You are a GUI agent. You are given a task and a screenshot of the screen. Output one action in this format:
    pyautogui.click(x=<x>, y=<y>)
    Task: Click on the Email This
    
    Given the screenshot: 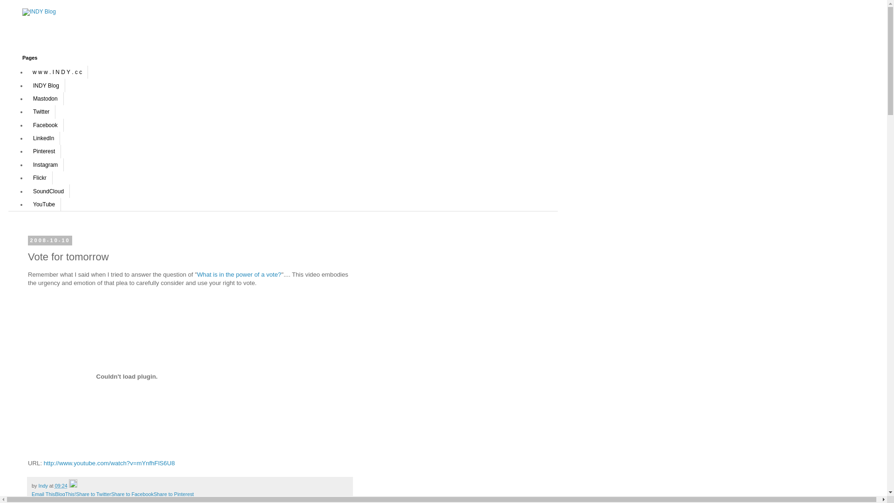 What is the action you would take?
    pyautogui.click(x=43, y=494)
    